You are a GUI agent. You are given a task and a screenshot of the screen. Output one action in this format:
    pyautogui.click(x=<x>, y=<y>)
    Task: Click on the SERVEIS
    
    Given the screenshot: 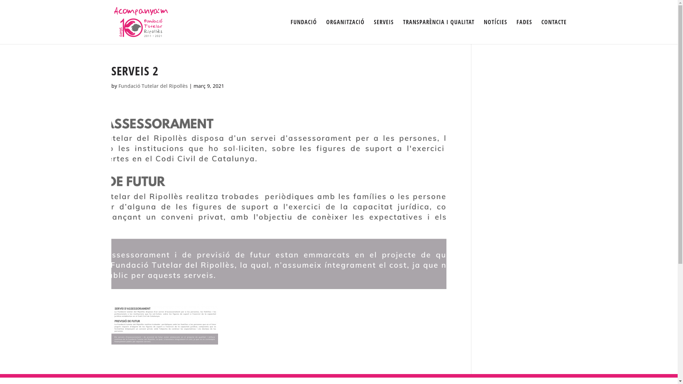 What is the action you would take?
    pyautogui.click(x=383, y=32)
    